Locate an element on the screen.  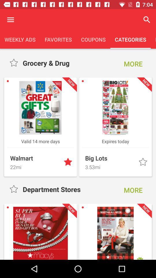
add to favorites is located at coordinates (143, 162).